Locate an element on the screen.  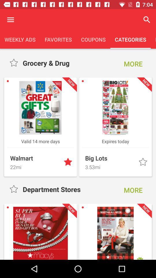
add to favorites is located at coordinates (143, 162).